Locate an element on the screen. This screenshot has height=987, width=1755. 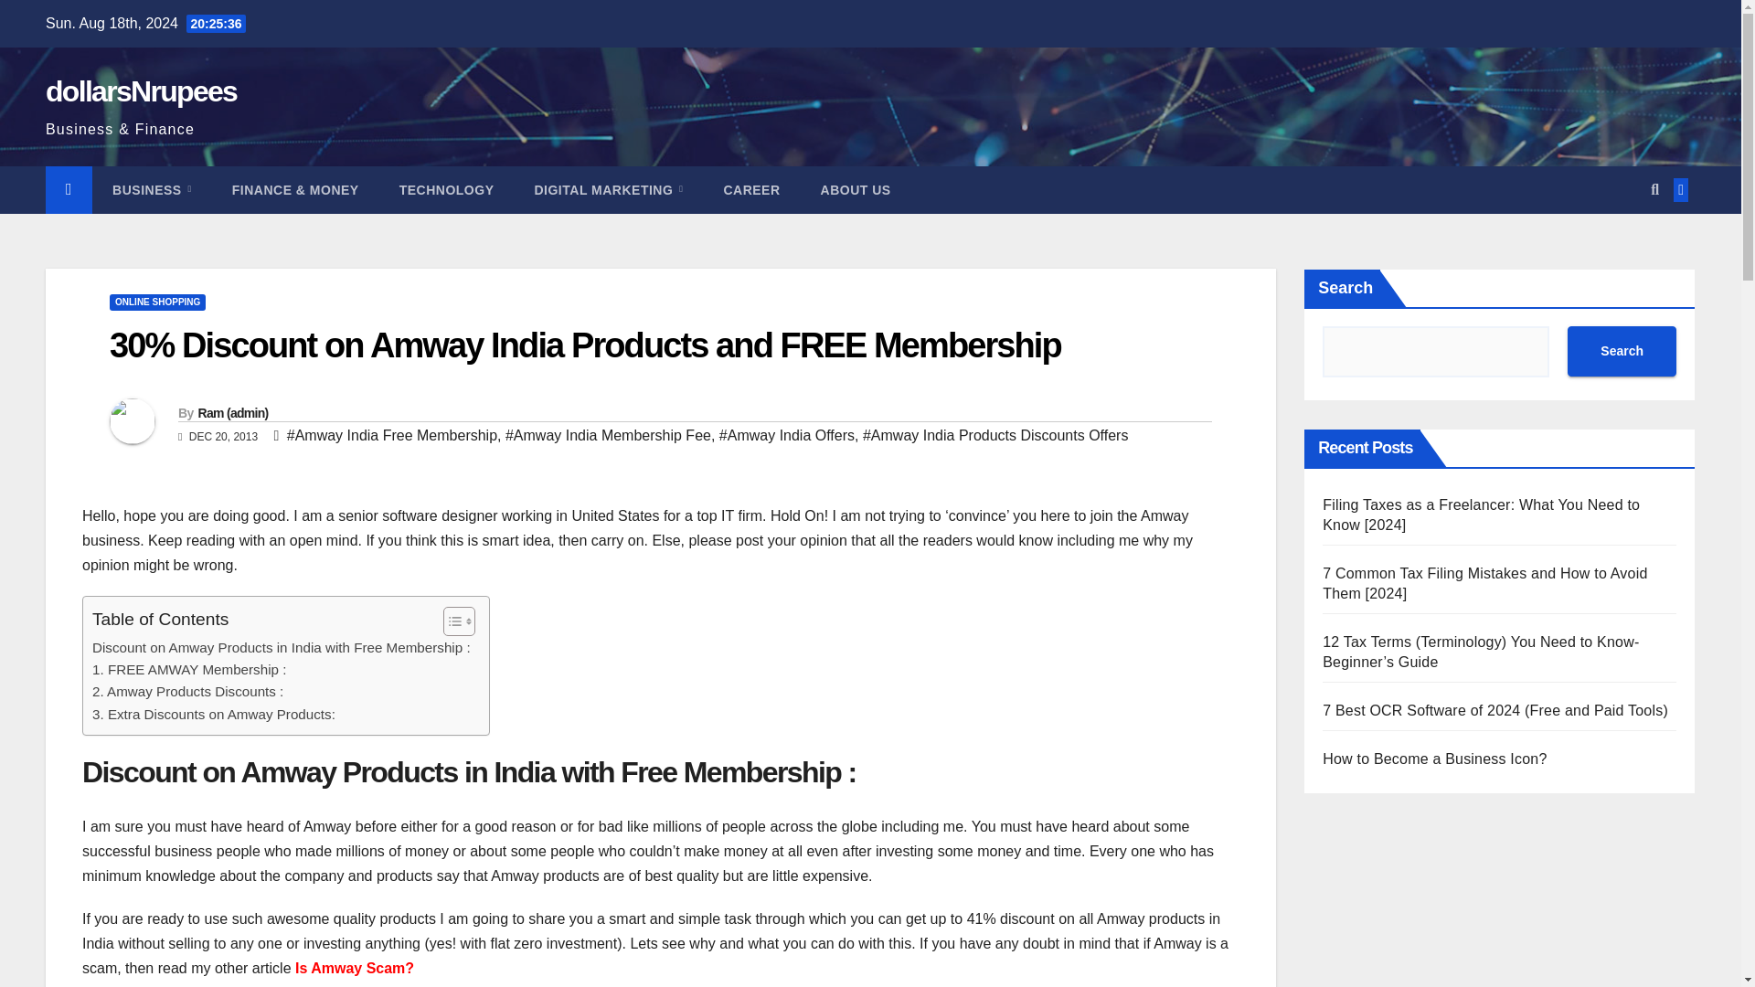
dollarsNrupees is located at coordinates (141, 91).